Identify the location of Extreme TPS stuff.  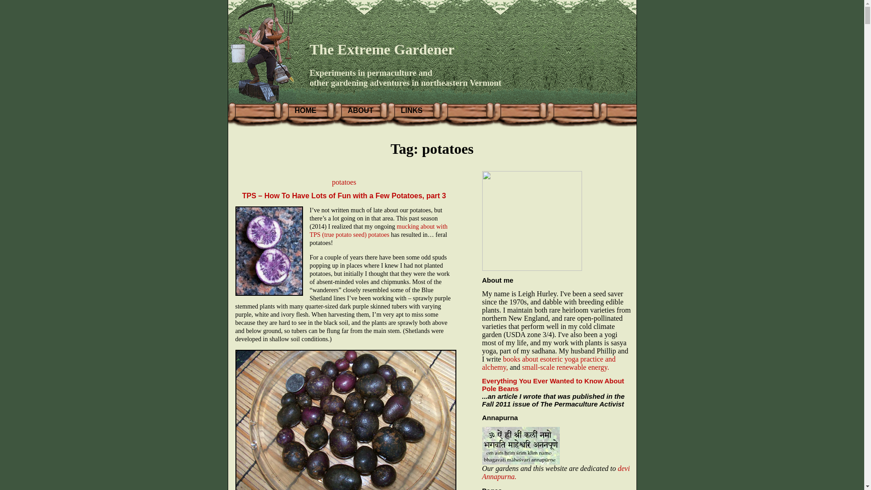
(378, 230).